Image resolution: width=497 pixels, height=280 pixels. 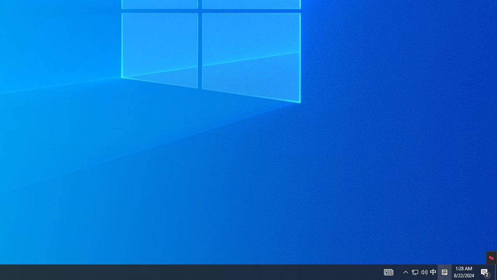 I want to click on Notification Chevron, so click(x=405, y=272).